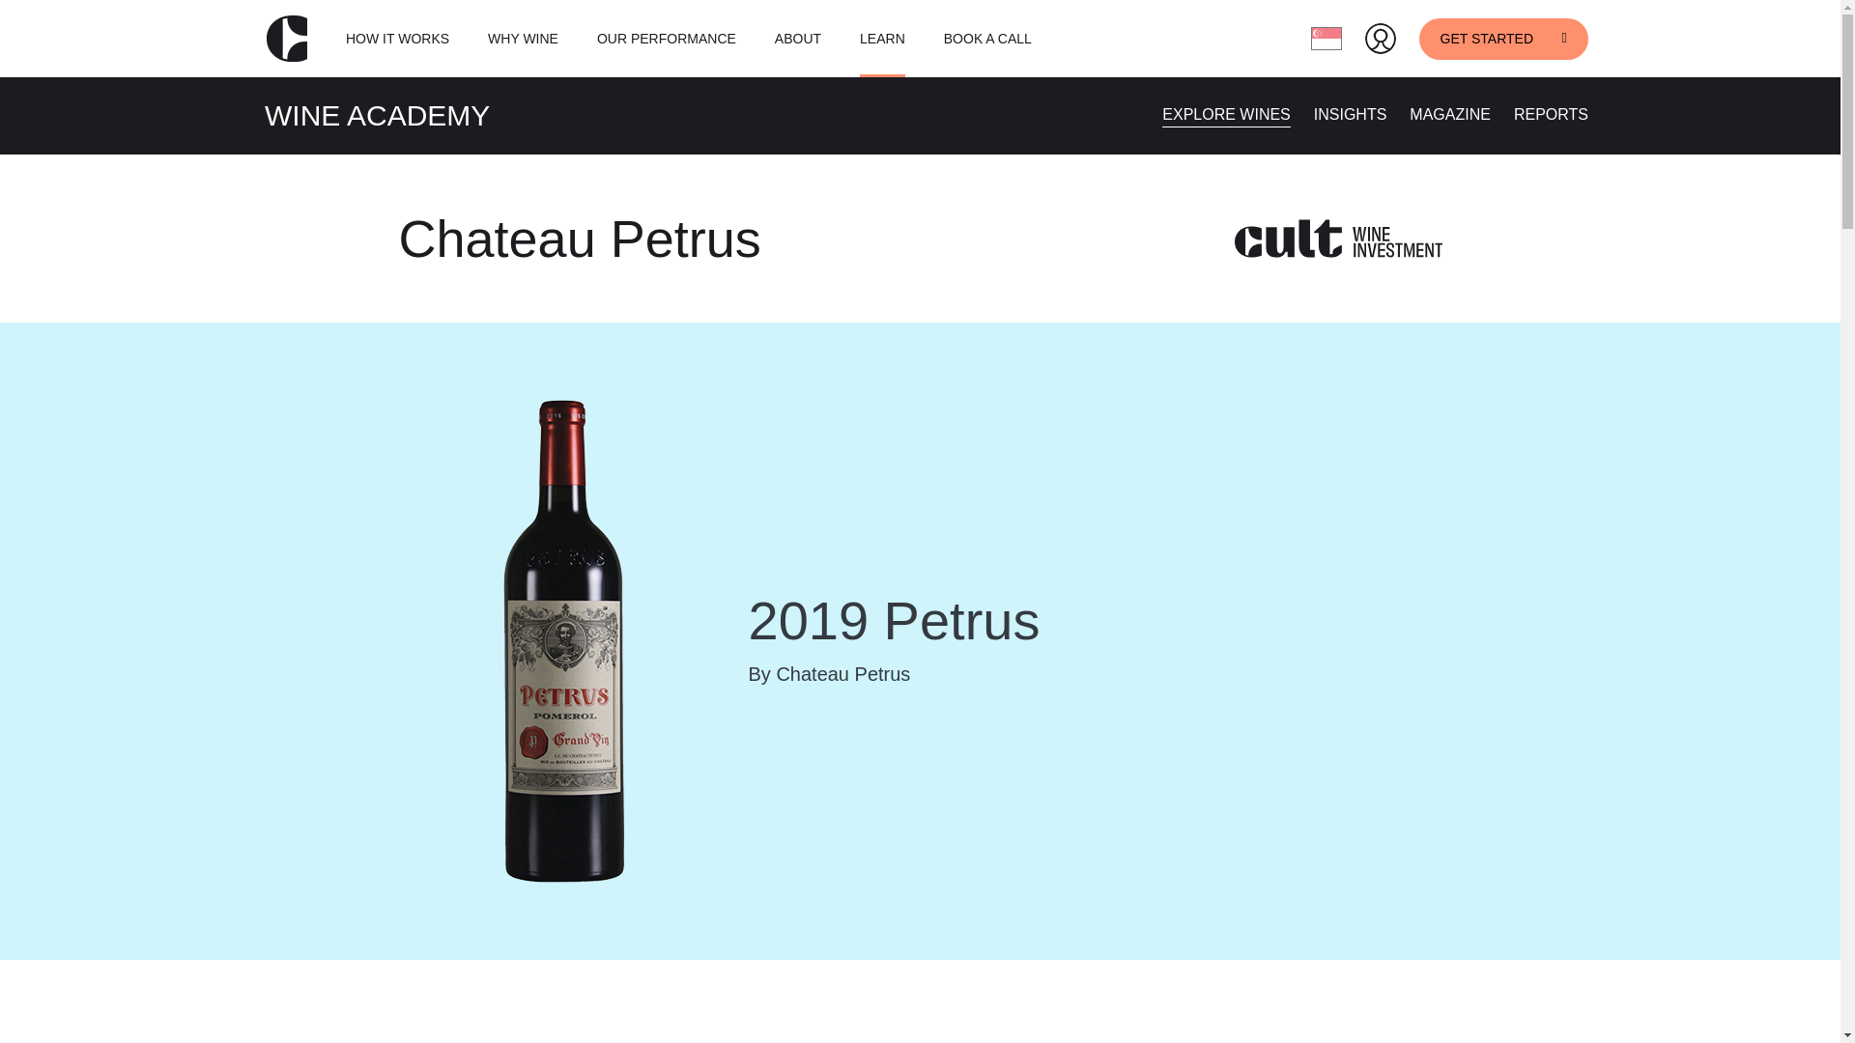 This screenshot has height=1043, width=1855. Describe the element at coordinates (522, 39) in the screenshot. I see `WHY WINE` at that location.